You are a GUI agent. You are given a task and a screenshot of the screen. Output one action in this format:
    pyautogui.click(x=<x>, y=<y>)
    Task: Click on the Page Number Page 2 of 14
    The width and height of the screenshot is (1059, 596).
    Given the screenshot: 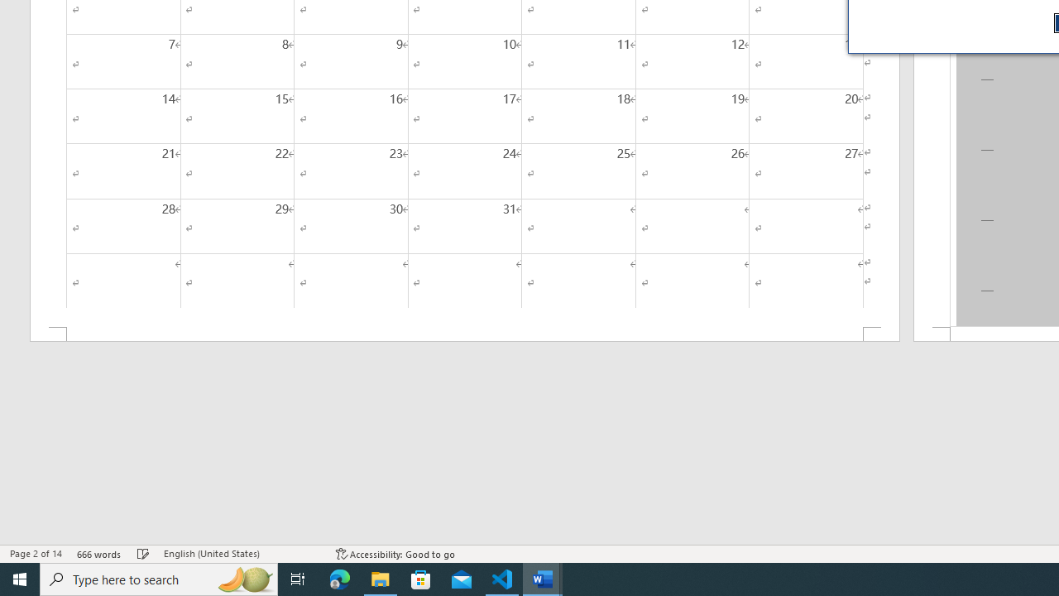 What is the action you would take?
    pyautogui.click(x=36, y=553)
    